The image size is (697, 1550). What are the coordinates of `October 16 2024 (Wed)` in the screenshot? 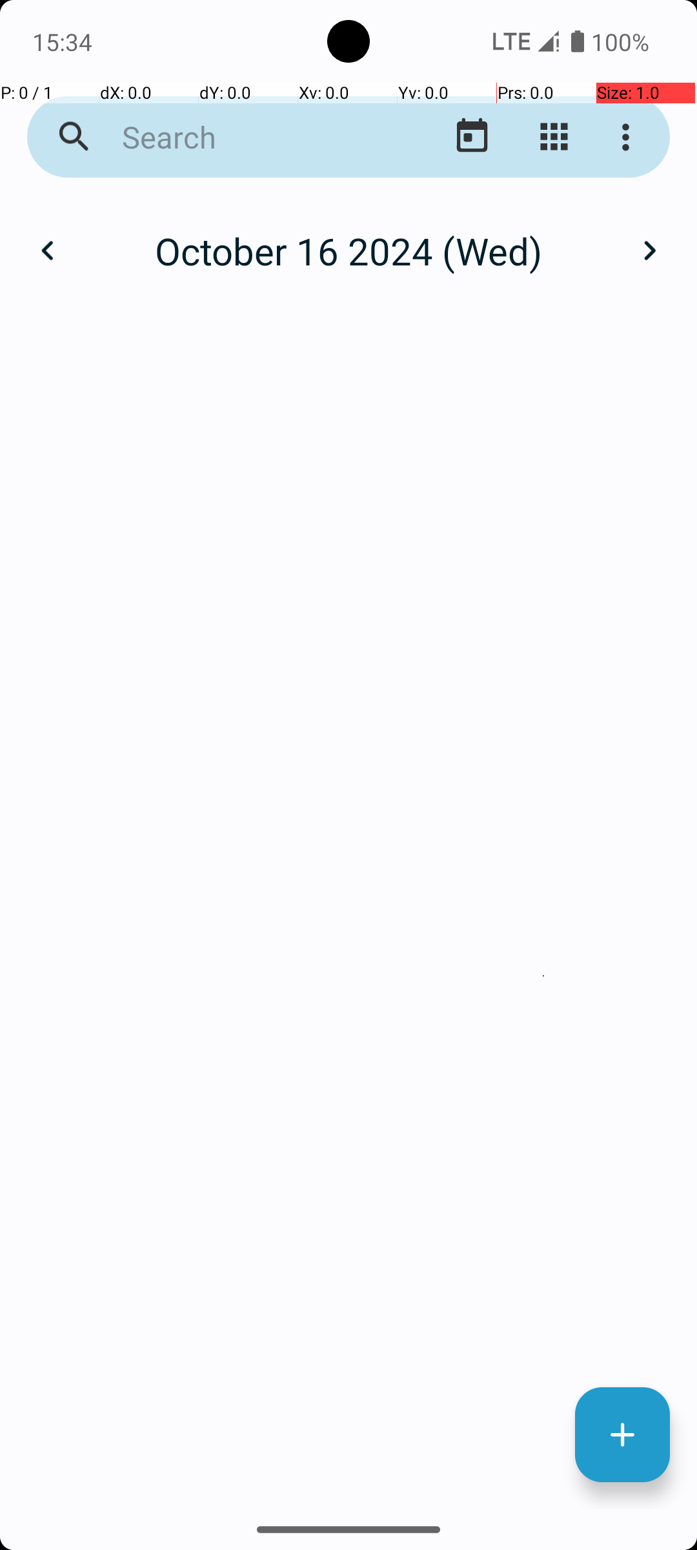 It's located at (348, 251).